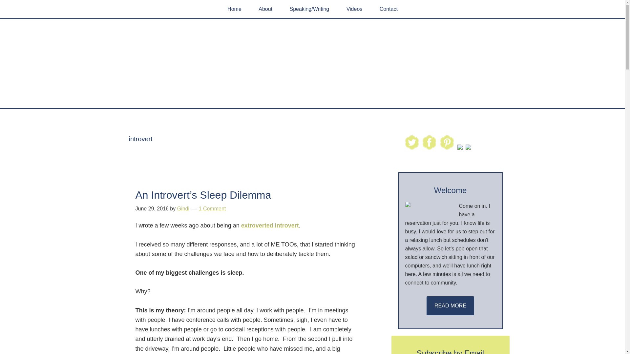 The image size is (630, 354). Describe the element at coordinates (265, 9) in the screenshot. I see `About` at that location.